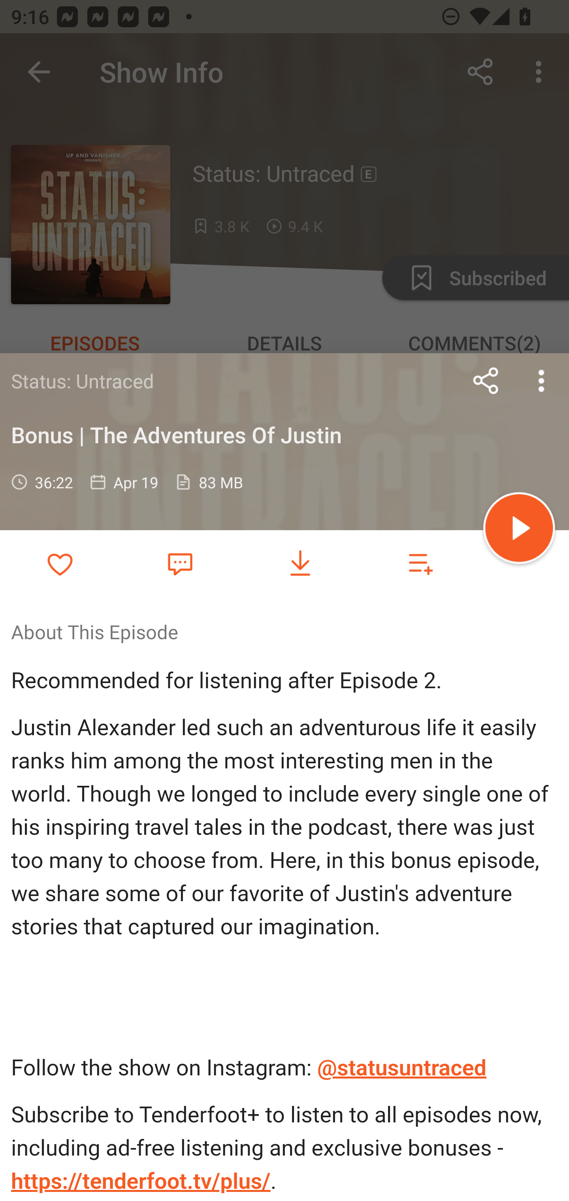  I want to click on Share, so click(486, 380).